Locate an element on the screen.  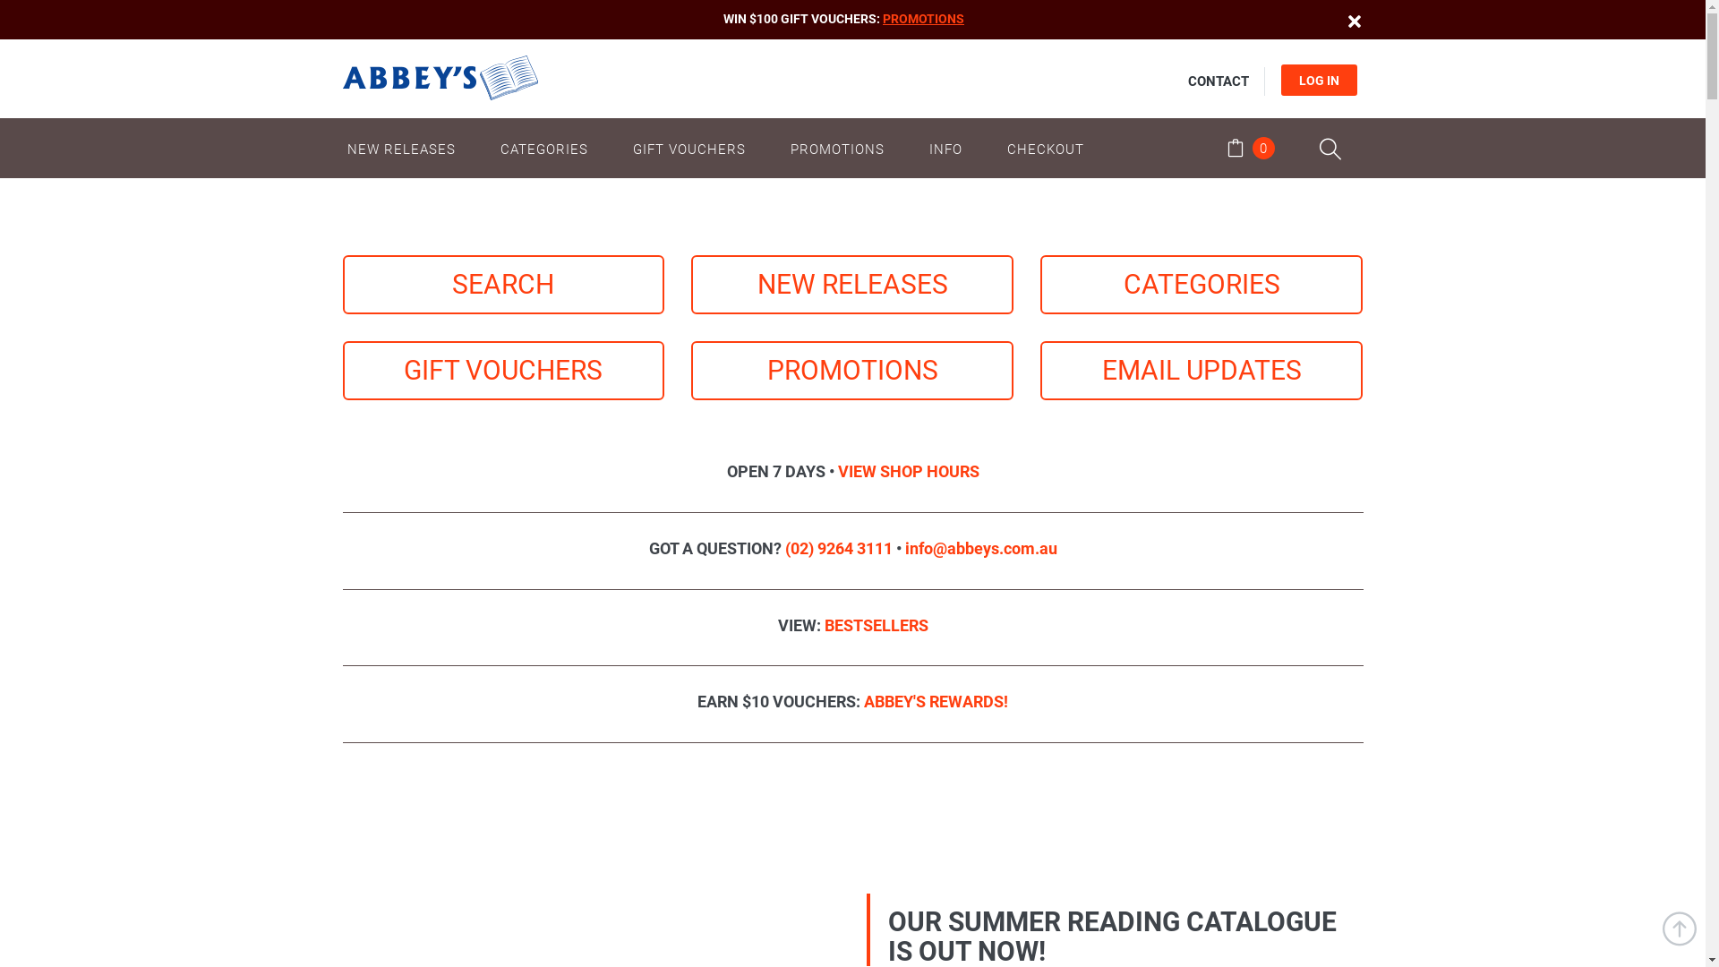
PROMOTIONS is located at coordinates (838, 149).